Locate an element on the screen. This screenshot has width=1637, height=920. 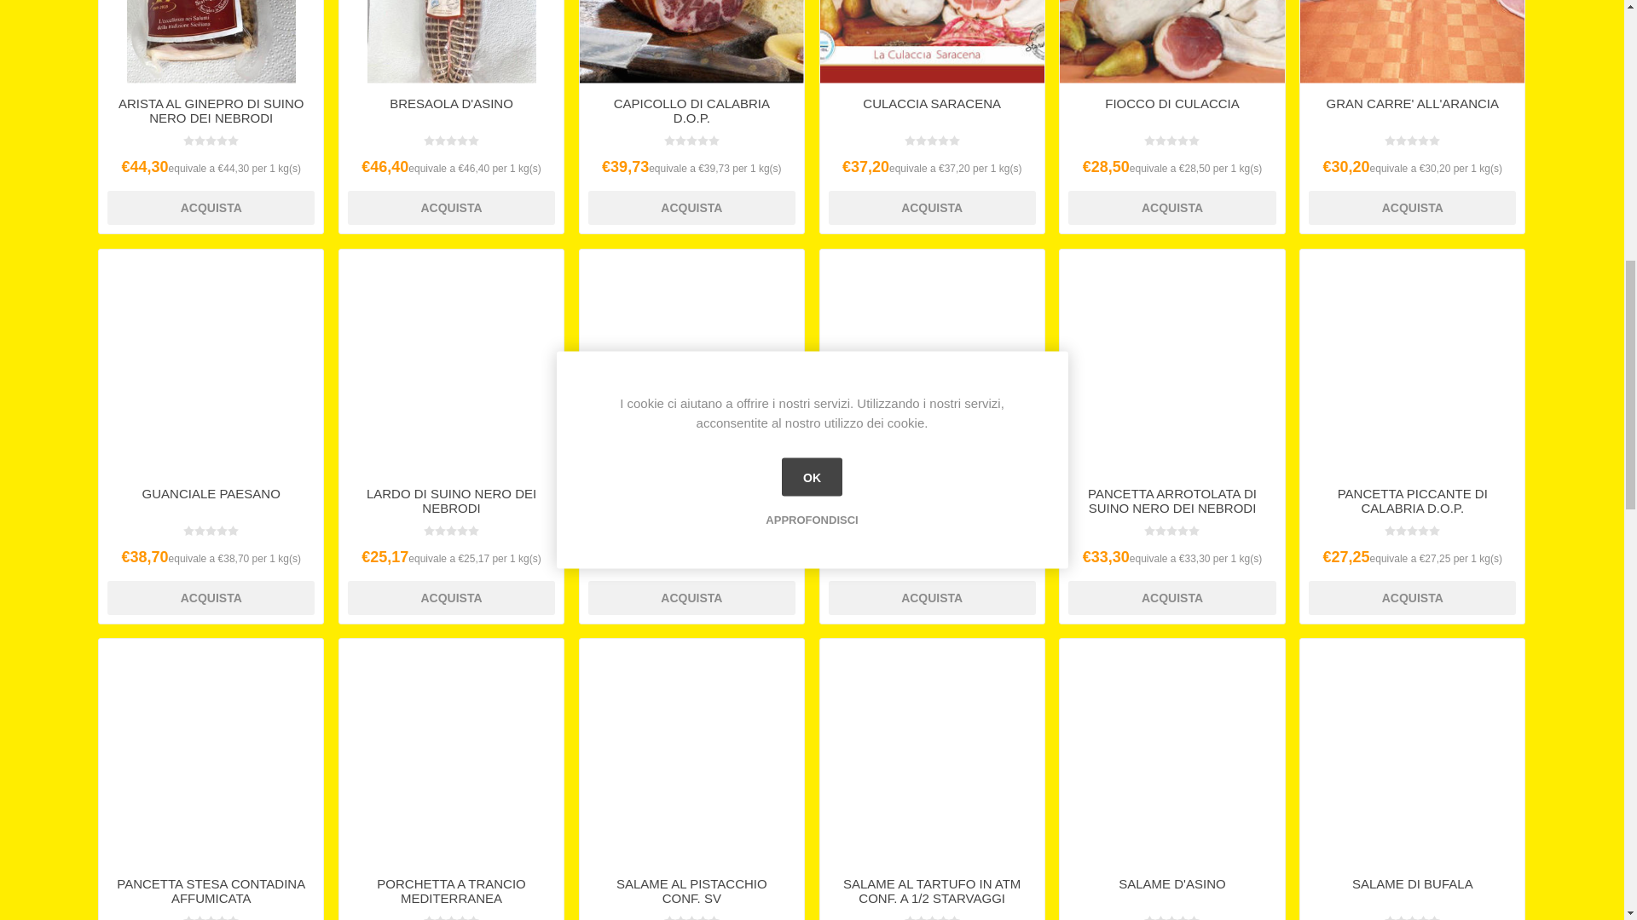
Acquista is located at coordinates (1412, 207).